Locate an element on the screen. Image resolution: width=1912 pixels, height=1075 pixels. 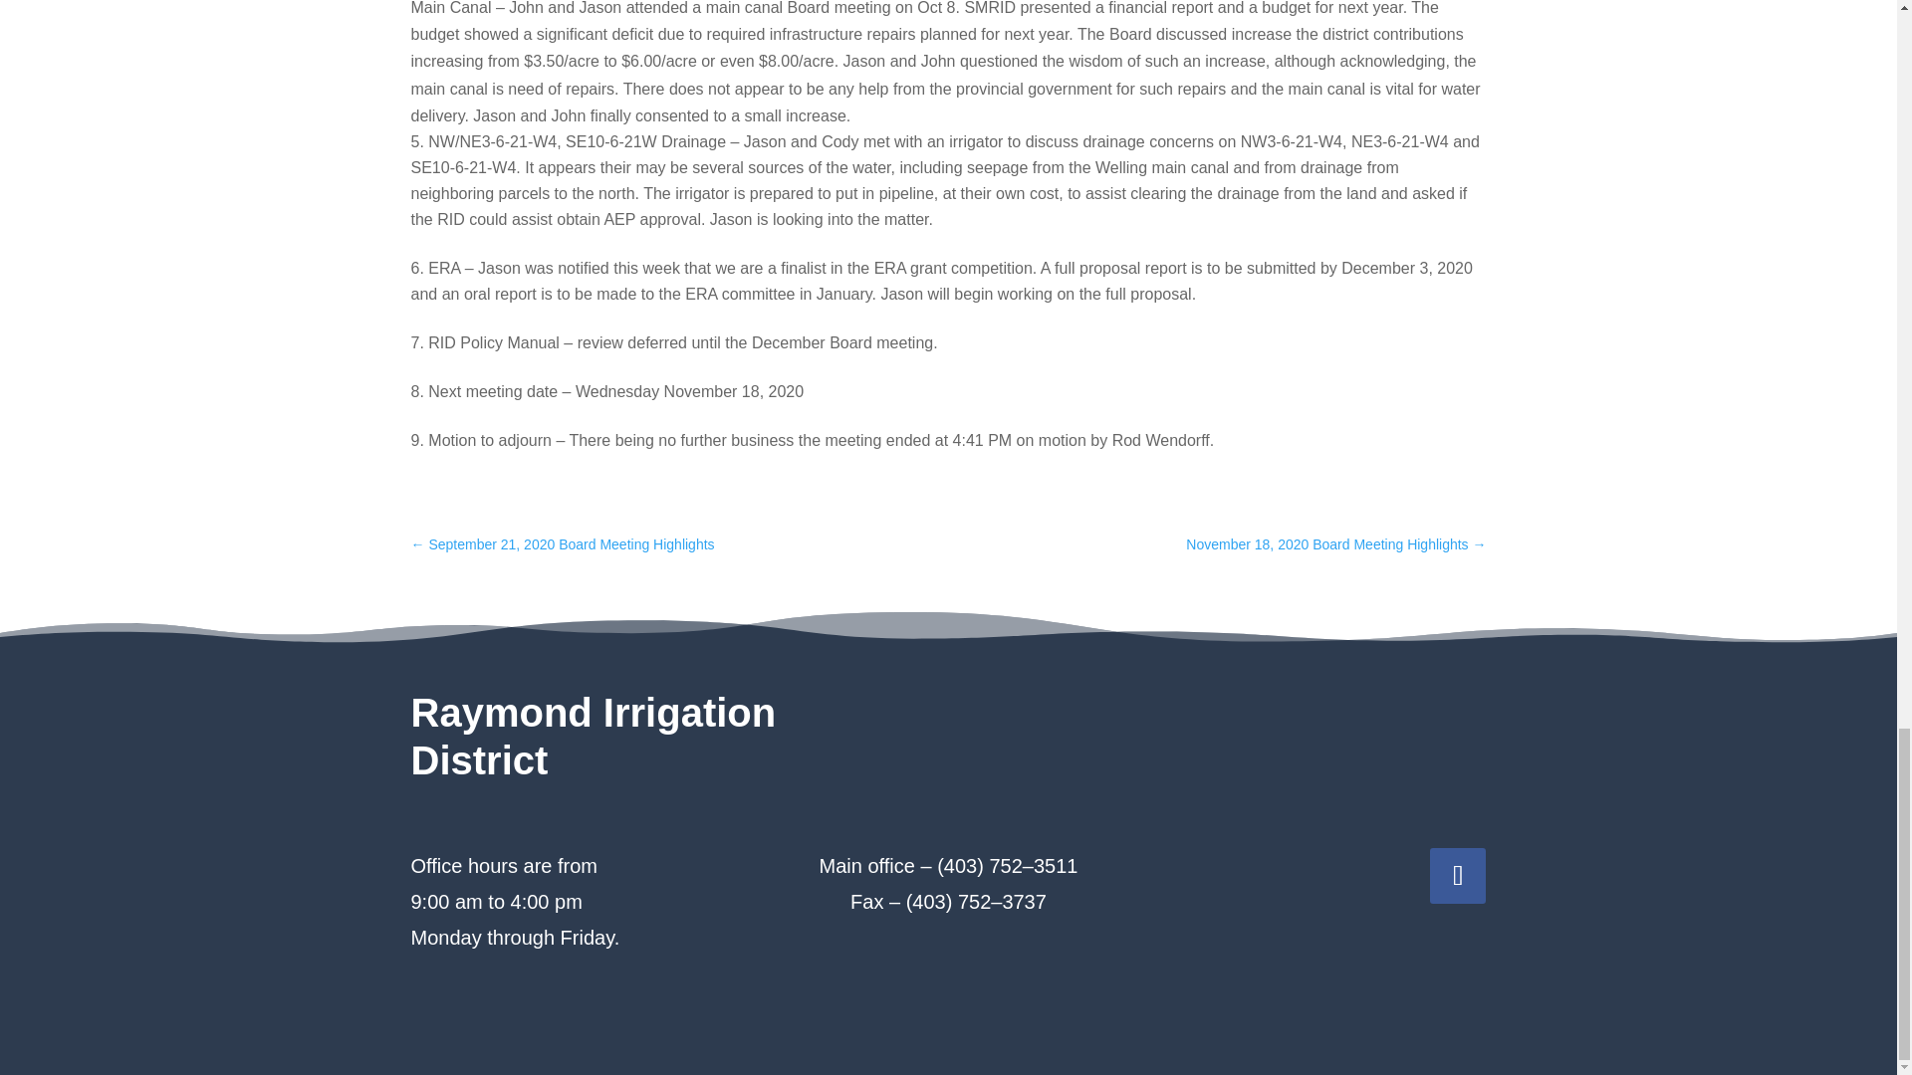
Follow on Facebook is located at coordinates (1458, 876).